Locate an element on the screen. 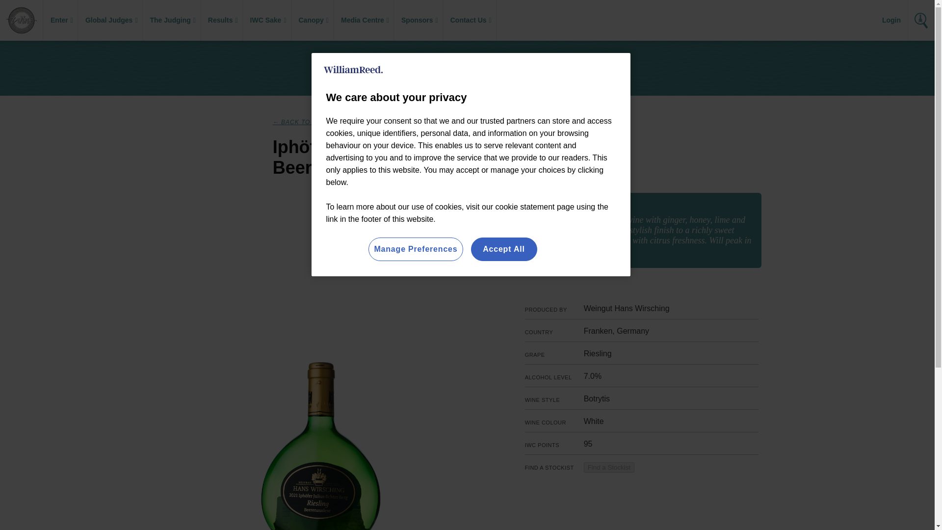 The image size is (942, 530). Global Judges is located at coordinates (110, 21).